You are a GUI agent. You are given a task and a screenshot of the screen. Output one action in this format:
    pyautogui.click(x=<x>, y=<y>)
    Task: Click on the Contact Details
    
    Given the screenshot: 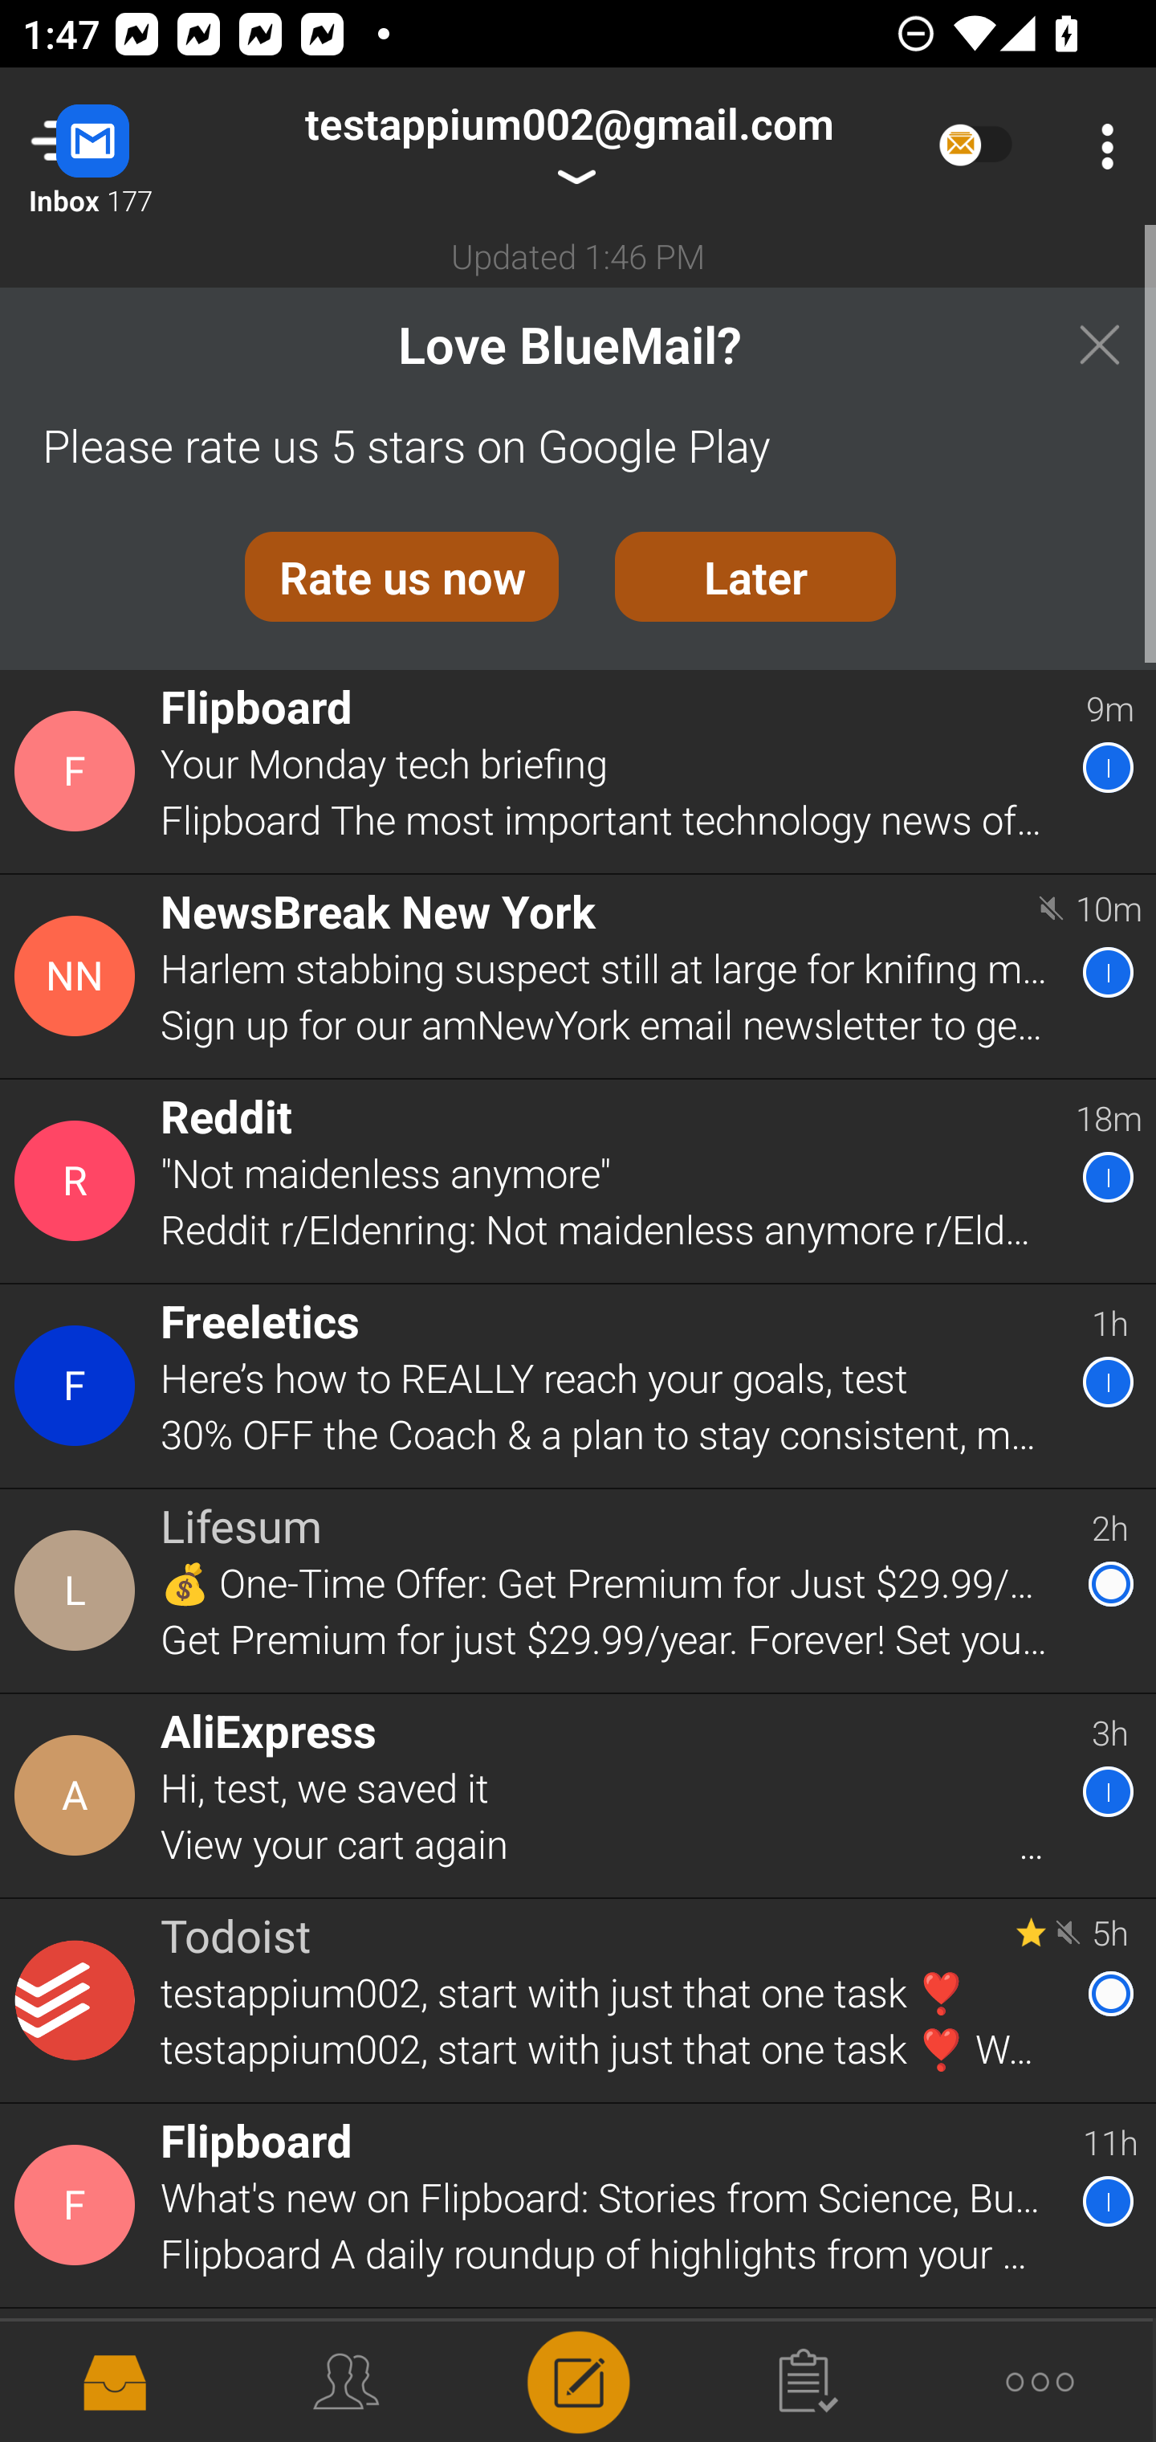 What is the action you would take?
    pyautogui.click(x=79, y=1386)
    